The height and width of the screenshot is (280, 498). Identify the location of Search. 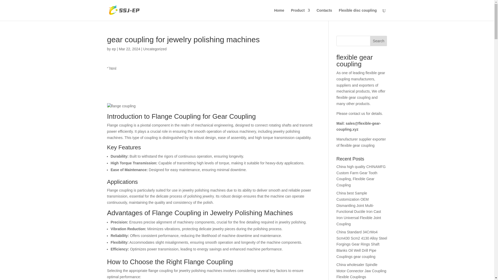
(379, 41).